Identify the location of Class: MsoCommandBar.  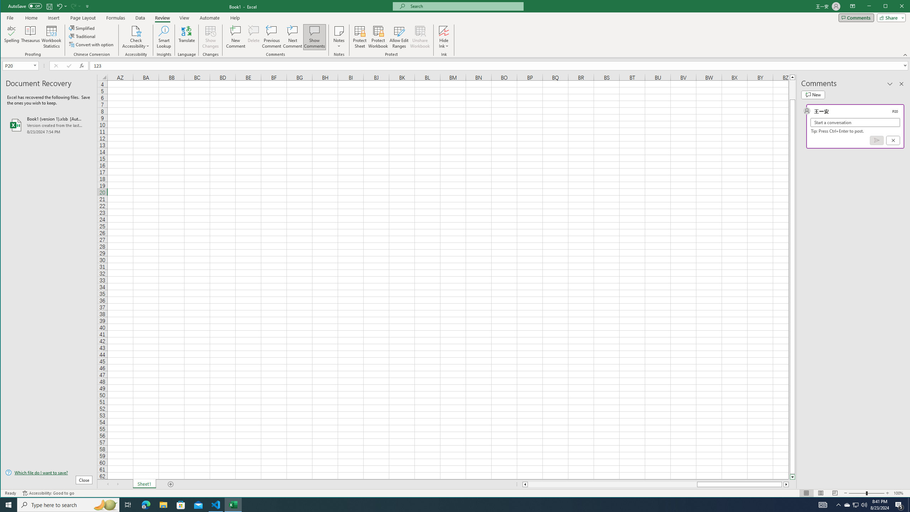
(612, 484).